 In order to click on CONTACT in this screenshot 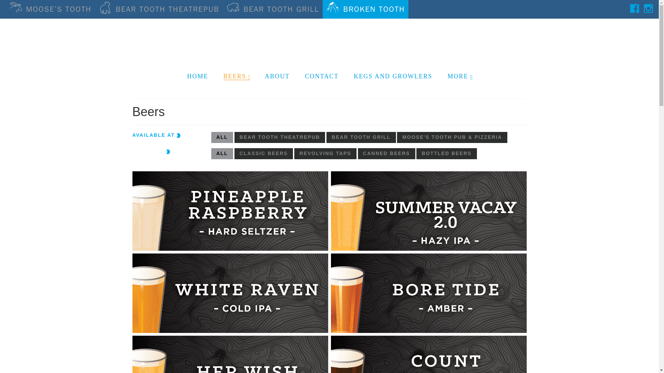, I will do `click(322, 76)`.